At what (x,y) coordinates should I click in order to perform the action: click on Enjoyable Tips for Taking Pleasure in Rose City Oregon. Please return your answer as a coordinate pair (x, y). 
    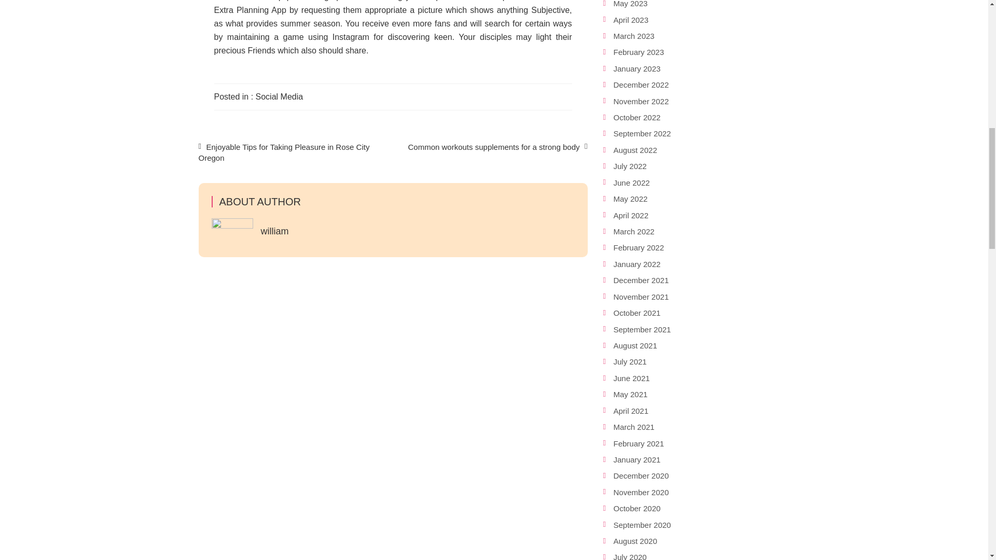
    Looking at the image, I should click on (284, 152).